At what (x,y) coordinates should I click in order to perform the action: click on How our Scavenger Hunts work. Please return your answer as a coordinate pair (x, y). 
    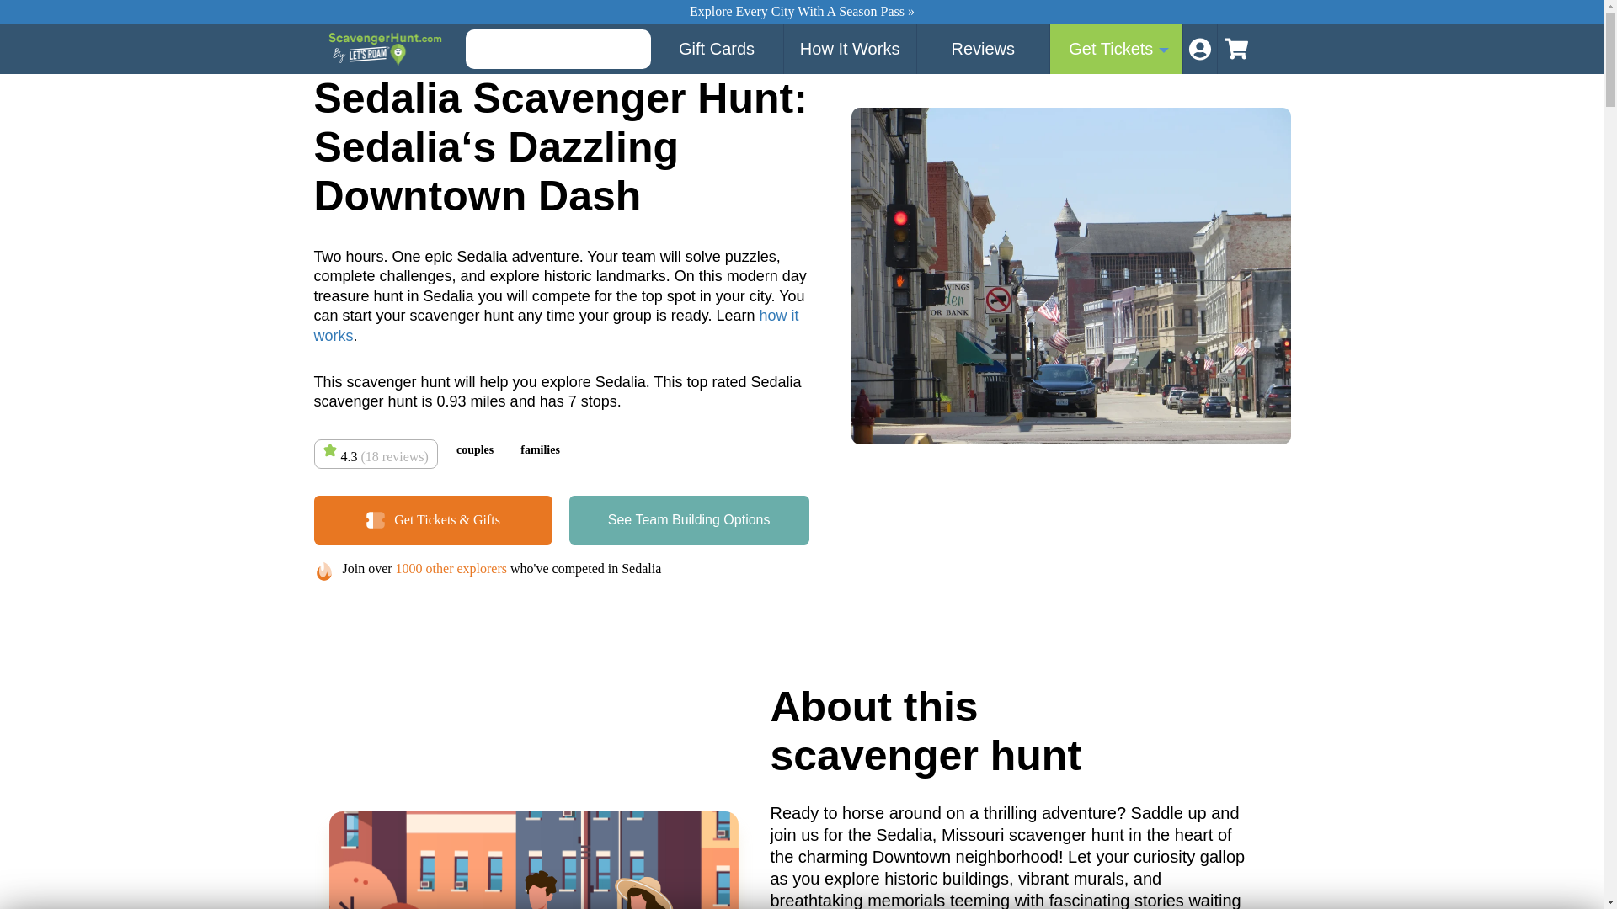
    Looking at the image, I should click on (851, 49).